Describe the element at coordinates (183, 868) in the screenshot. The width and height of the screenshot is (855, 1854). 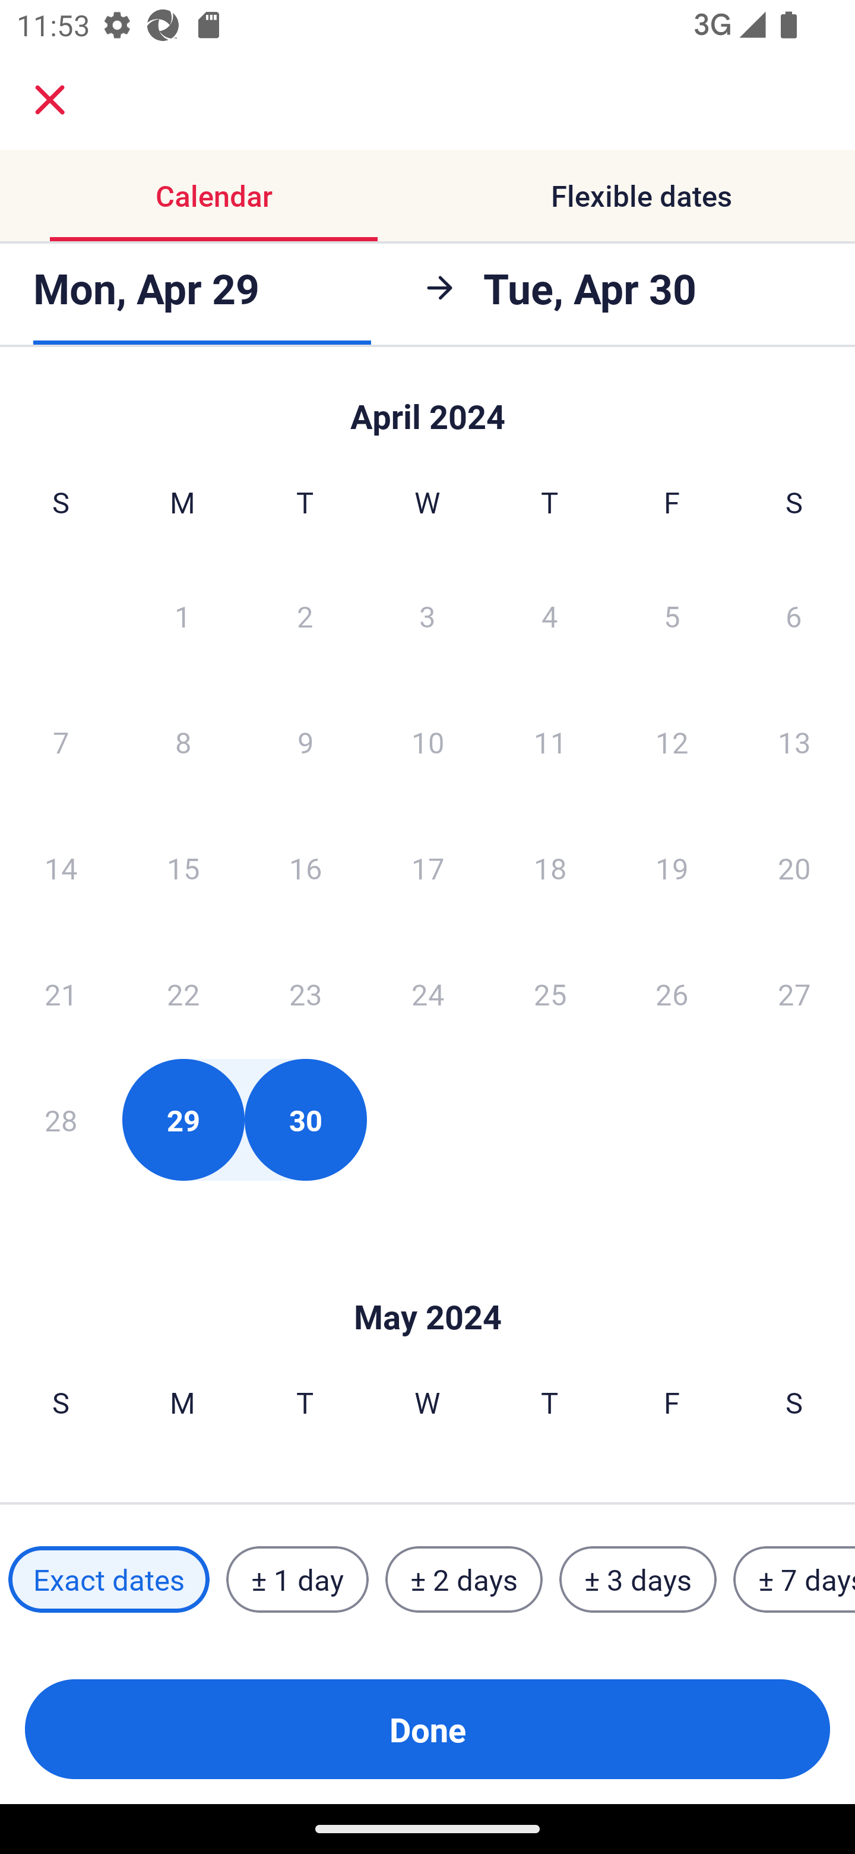
I see `15 Monday, April 15, 2024` at that location.